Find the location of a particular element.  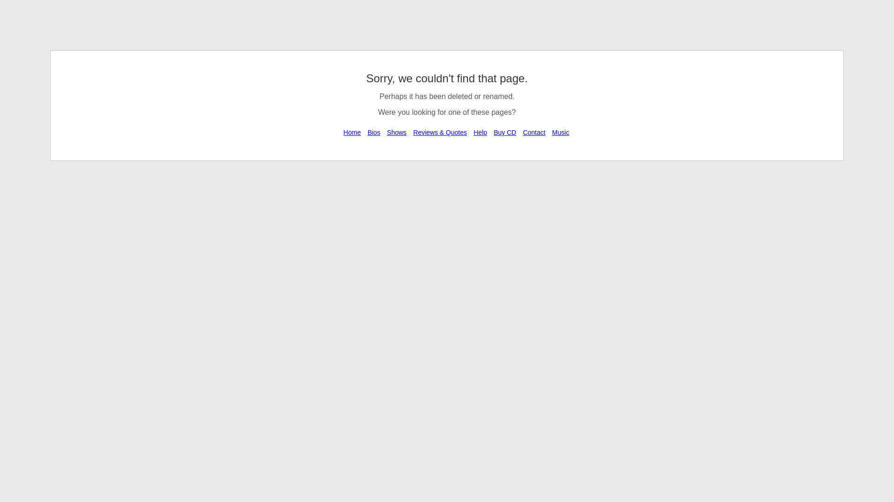

Shows is located at coordinates (397, 132).